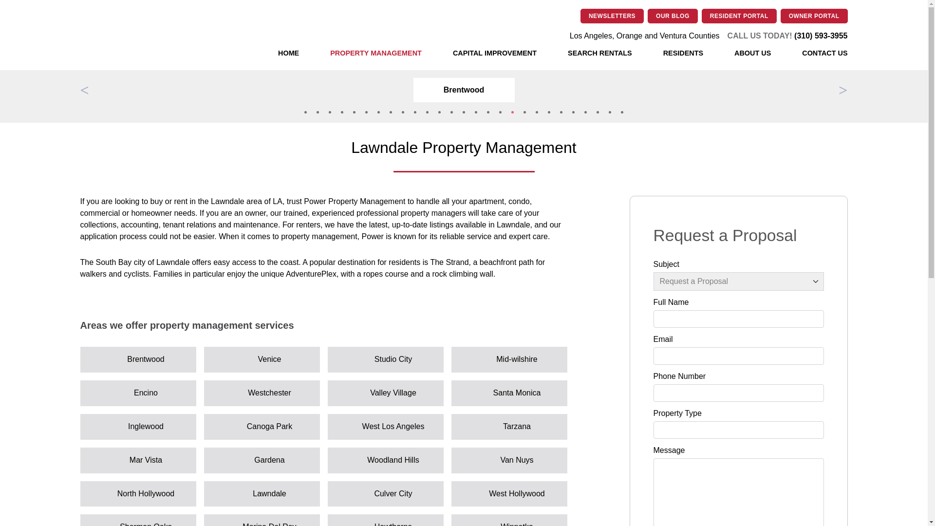 Image resolution: width=935 pixels, height=526 pixels. What do you see at coordinates (824, 53) in the screenshot?
I see `CONTACT US` at bounding box center [824, 53].